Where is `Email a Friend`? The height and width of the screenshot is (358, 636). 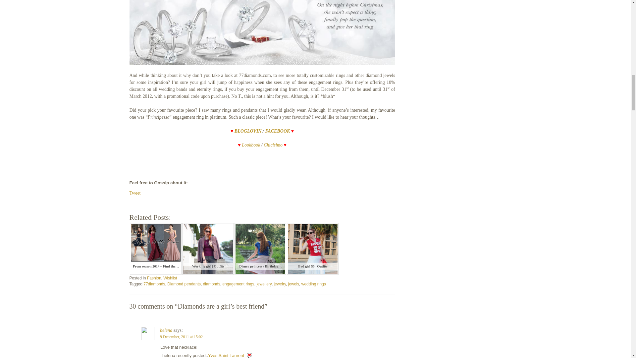
Email a Friend is located at coordinates (146, 202).